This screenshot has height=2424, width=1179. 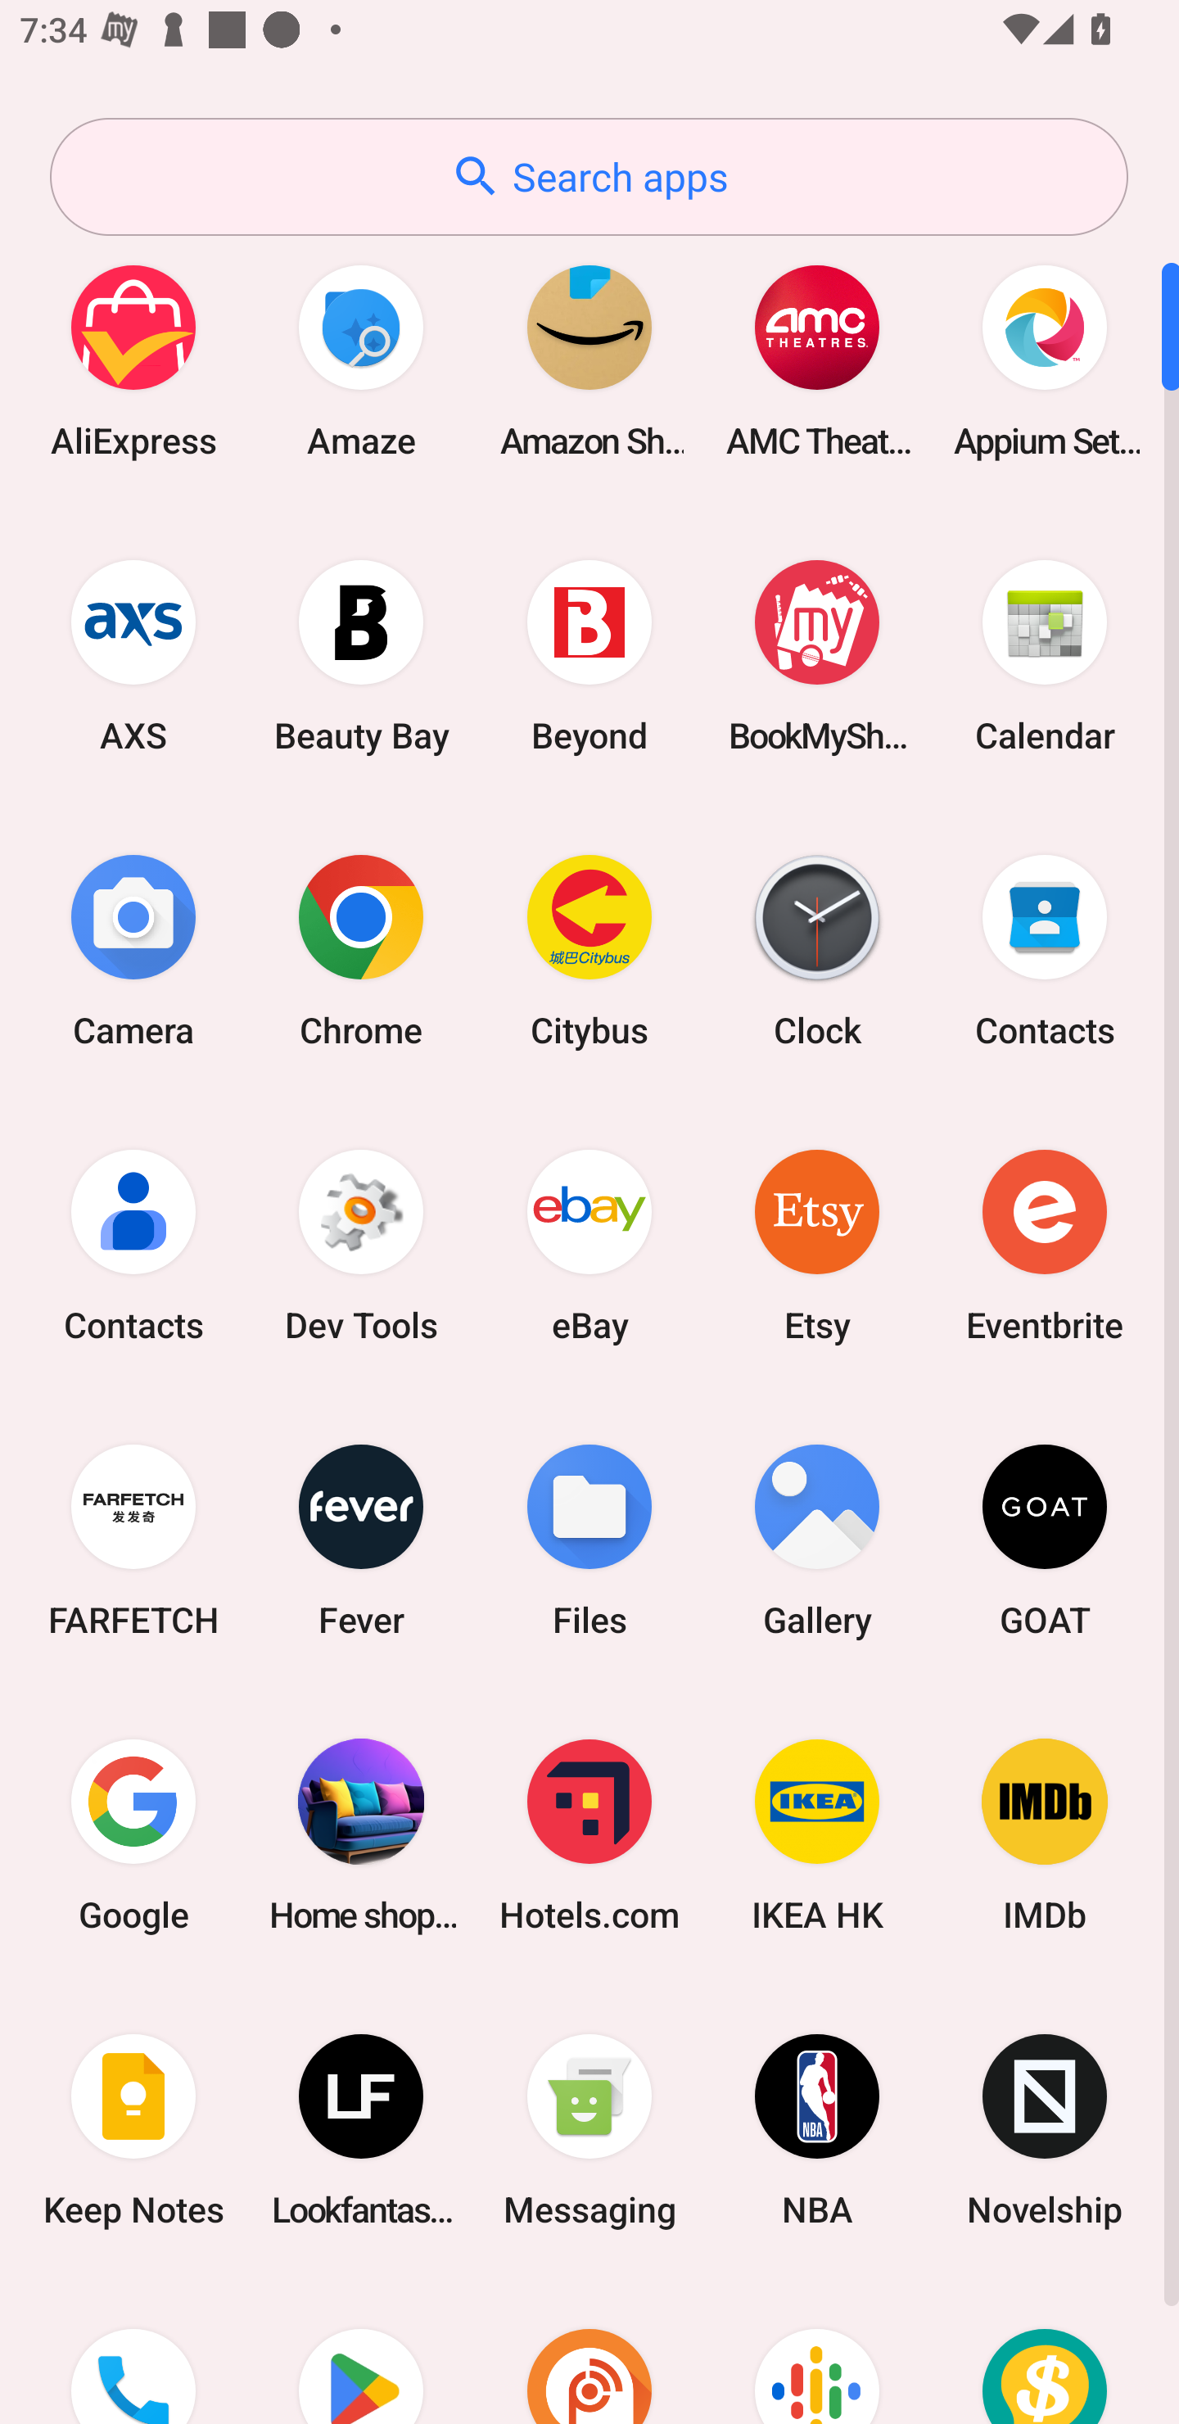 I want to click on Citybus, so click(x=589, y=950).